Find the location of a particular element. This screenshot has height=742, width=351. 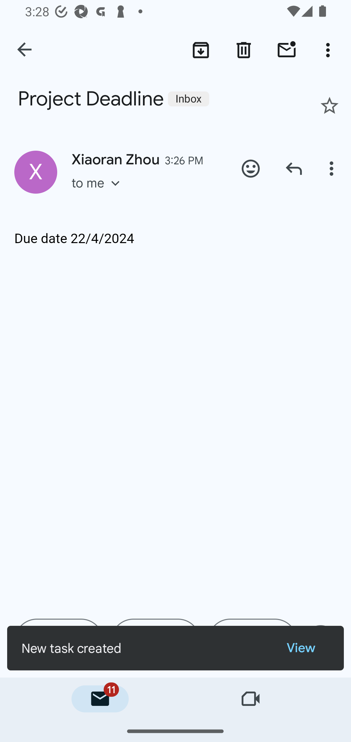

View is located at coordinates (308, 648).